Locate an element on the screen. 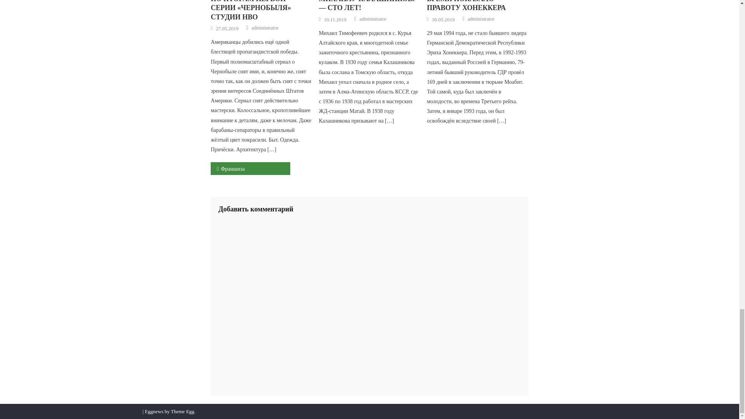 The width and height of the screenshot is (745, 419). 10.11.2019 is located at coordinates (335, 20).